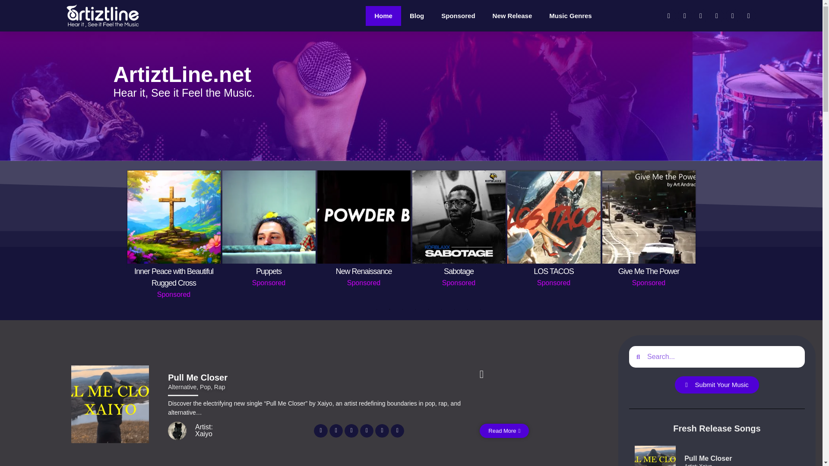  Describe the element at coordinates (269, 217) in the screenshot. I see `Screenshot 2024-08-05 222331` at that location.